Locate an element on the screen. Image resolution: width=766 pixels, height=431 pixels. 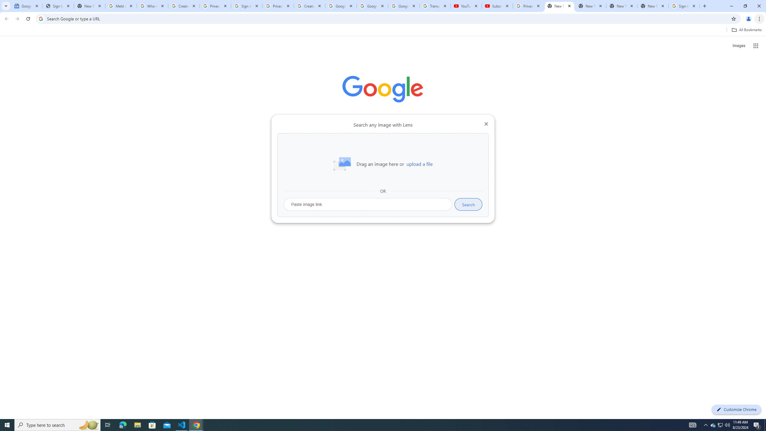
Google News is located at coordinates (27, 6).